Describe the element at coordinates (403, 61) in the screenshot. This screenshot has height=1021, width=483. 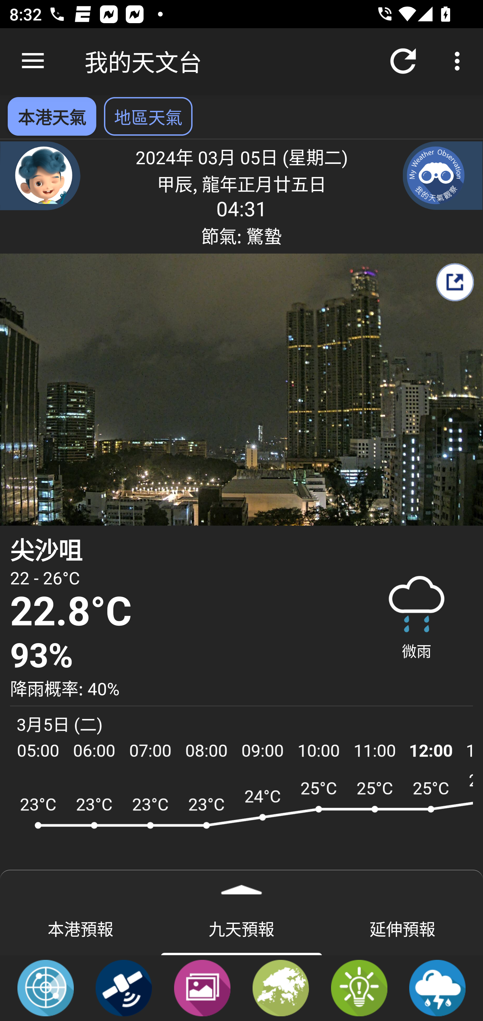
I see `重新整理` at that location.